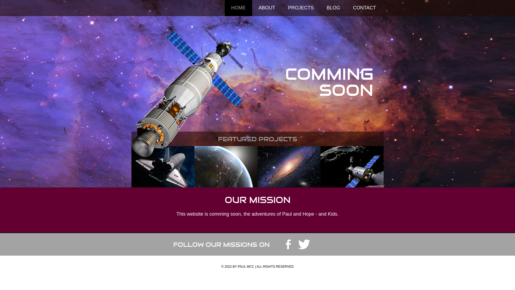 This screenshot has height=290, width=515. What do you see at coordinates (238, 8) in the screenshot?
I see `HOME` at bounding box center [238, 8].